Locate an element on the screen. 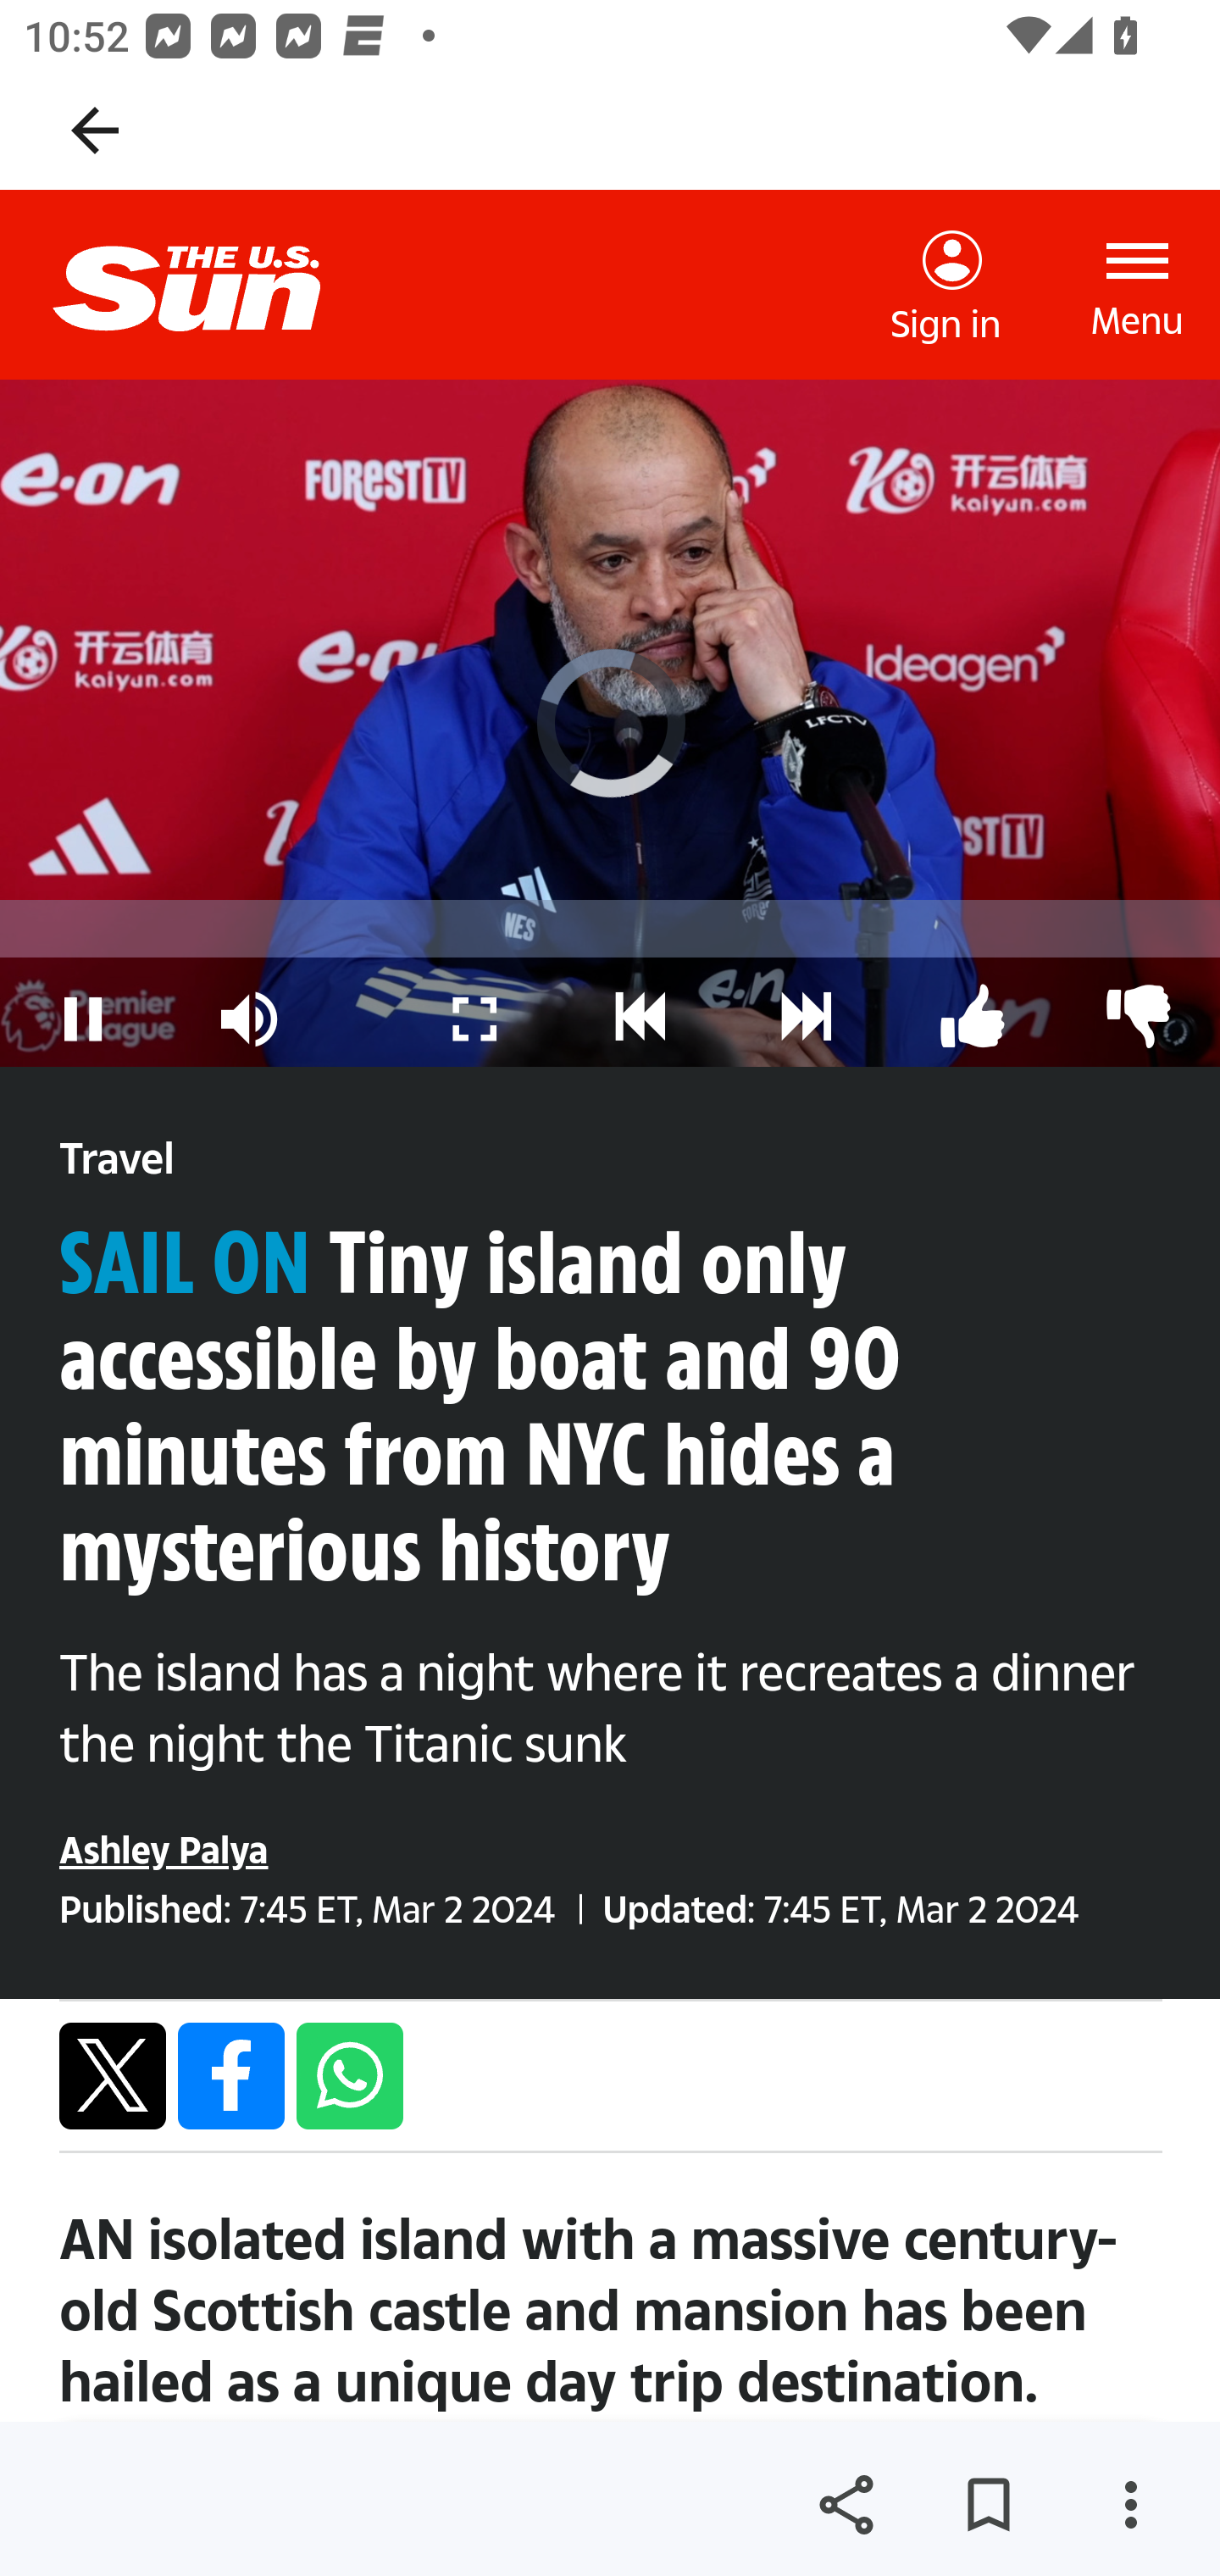 The image size is (1220, 2576). Save for later is located at coordinates (988, 2505).